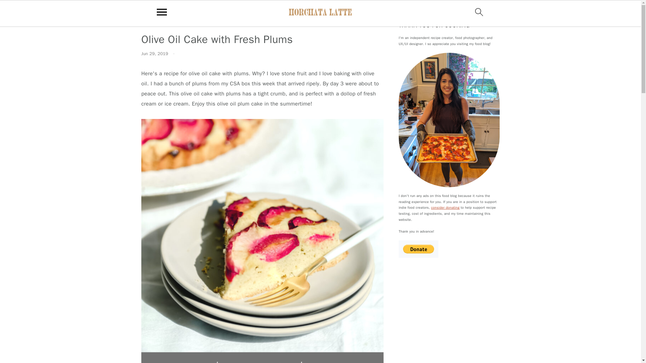 The height and width of the screenshot is (363, 646). Describe the element at coordinates (148, 22) in the screenshot. I see `Home` at that location.